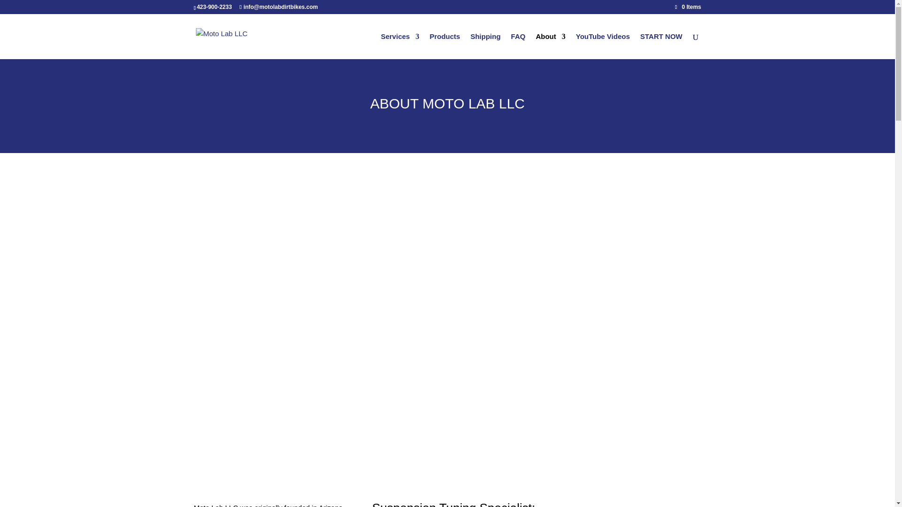 This screenshot has height=507, width=902. What do you see at coordinates (214, 7) in the screenshot?
I see `423-900-2233` at bounding box center [214, 7].